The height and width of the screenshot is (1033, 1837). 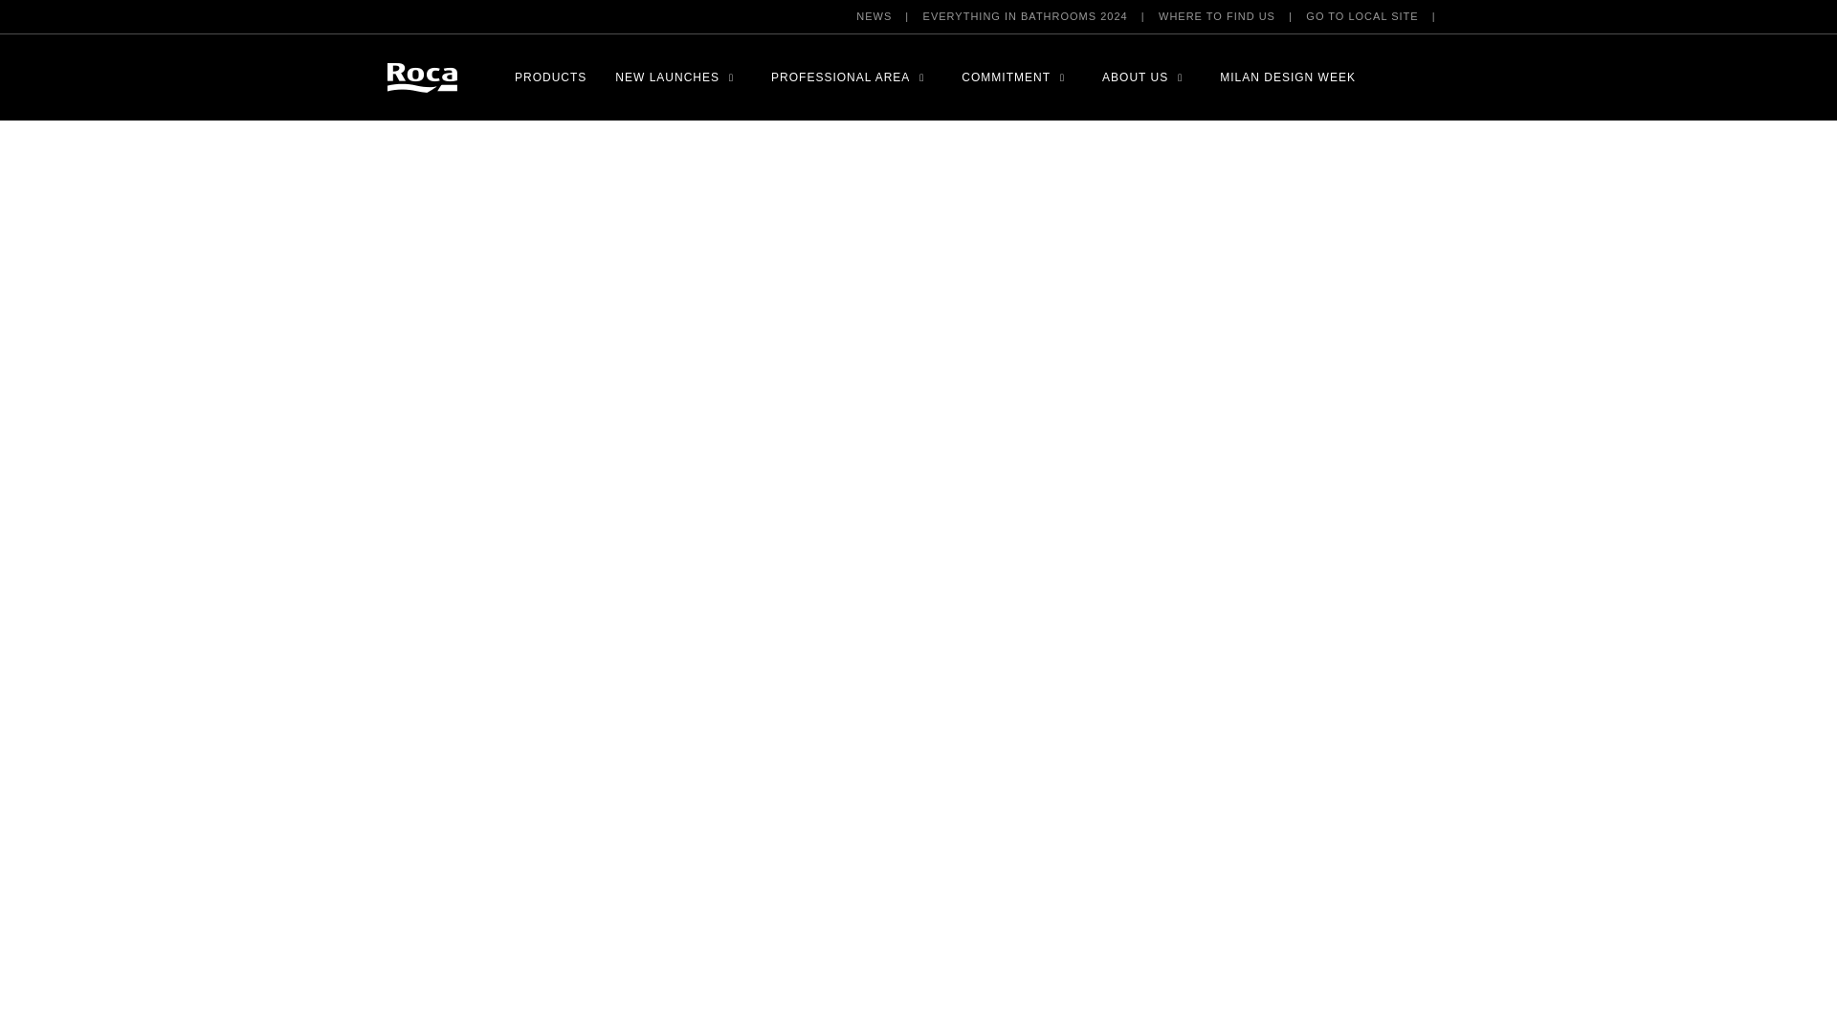 What do you see at coordinates (668, 77) in the screenshot?
I see `NEW LAUNCHES` at bounding box center [668, 77].